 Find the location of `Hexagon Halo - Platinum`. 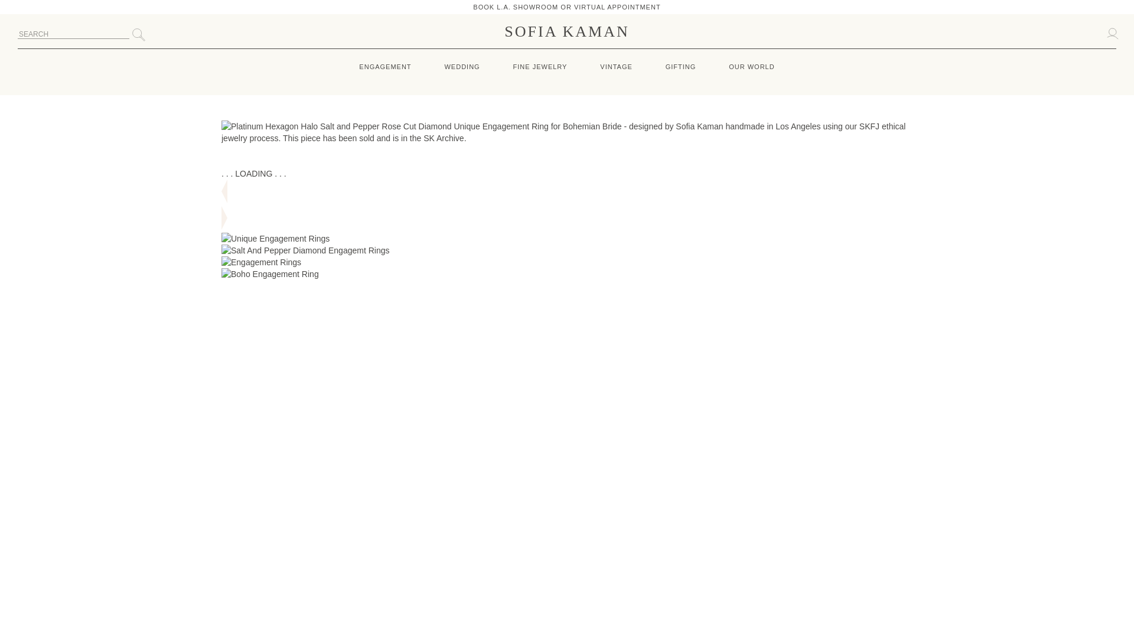

Hexagon Halo - Platinum is located at coordinates (567, 132).